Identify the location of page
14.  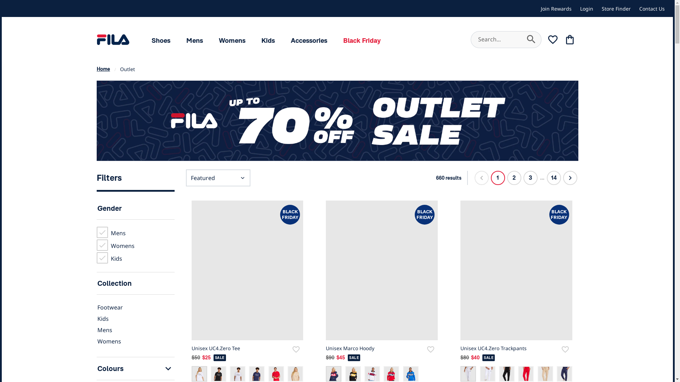
(554, 178).